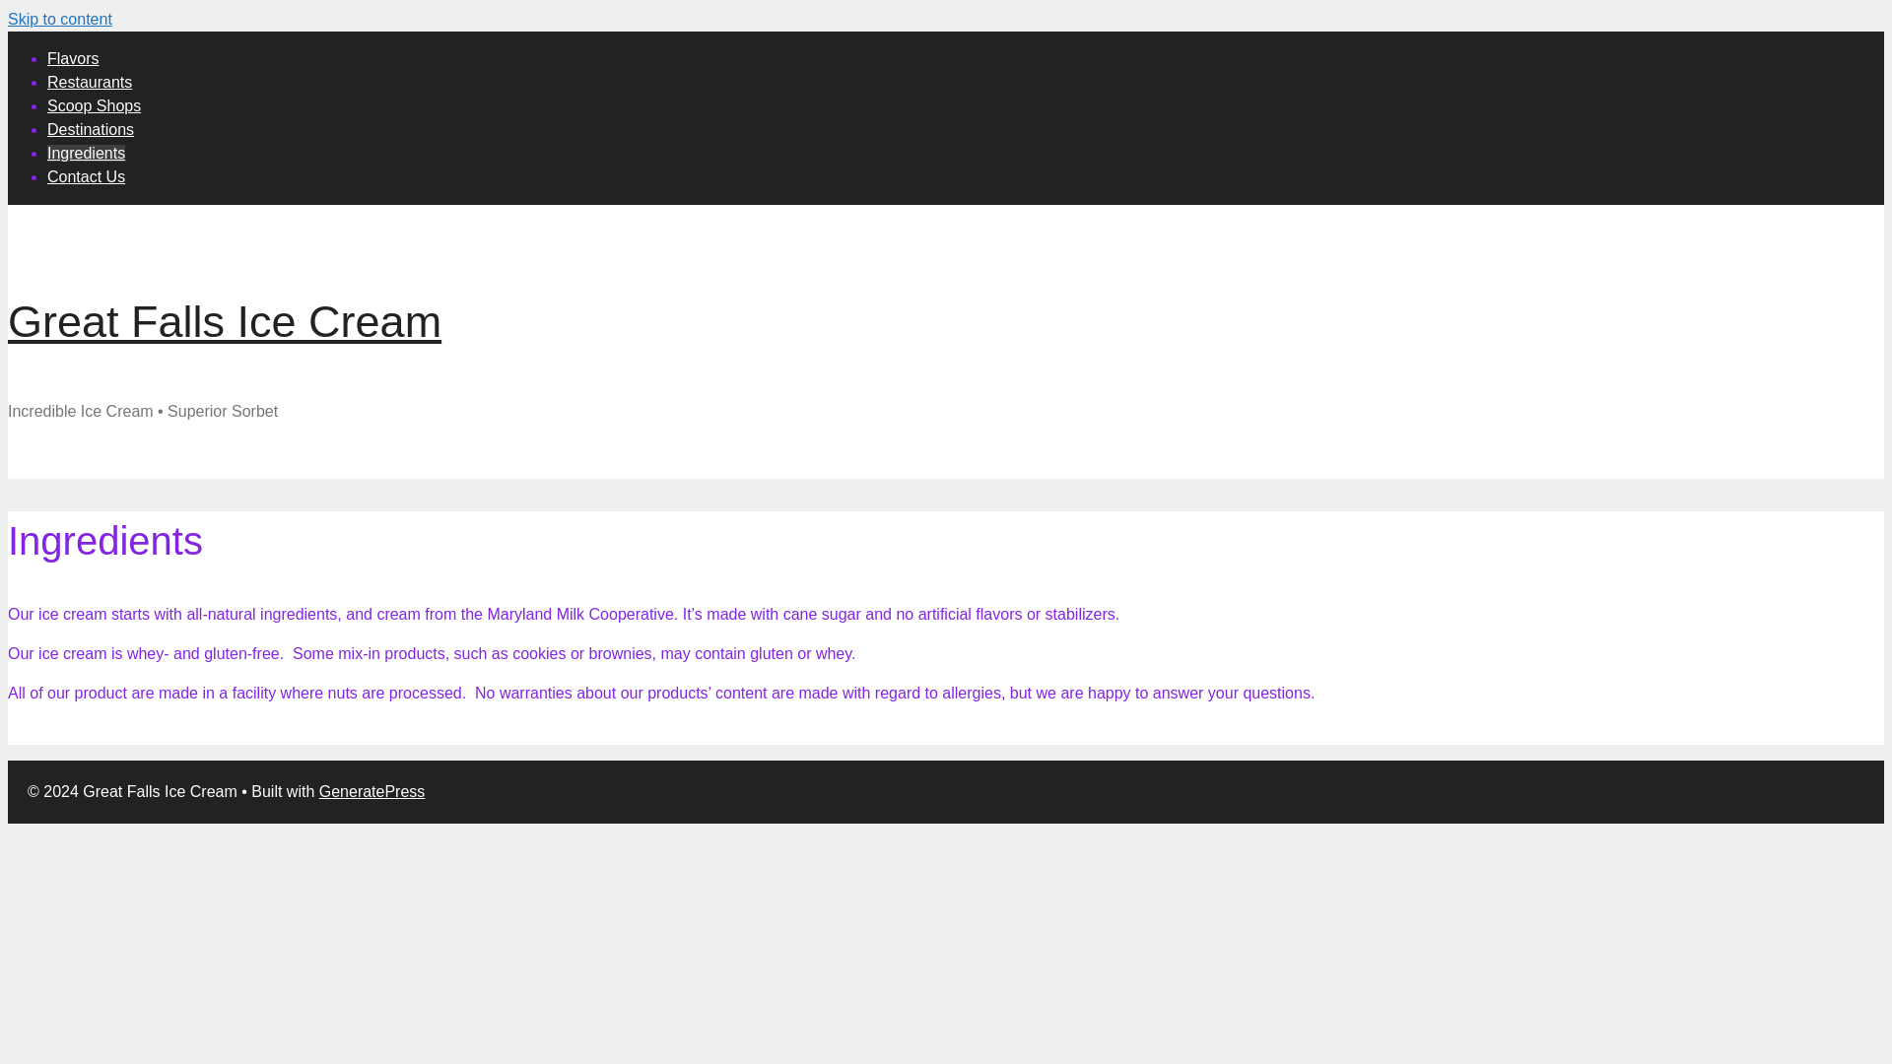  What do you see at coordinates (73, 58) in the screenshot?
I see `Flavors` at bounding box center [73, 58].